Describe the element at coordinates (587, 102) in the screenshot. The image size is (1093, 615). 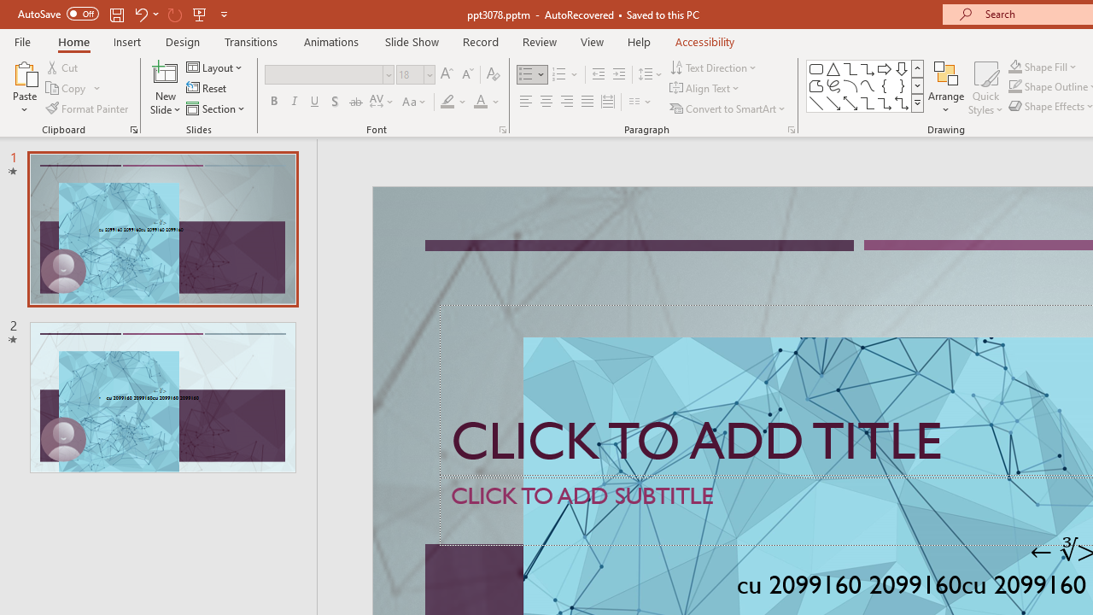
I see `Justify` at that location.